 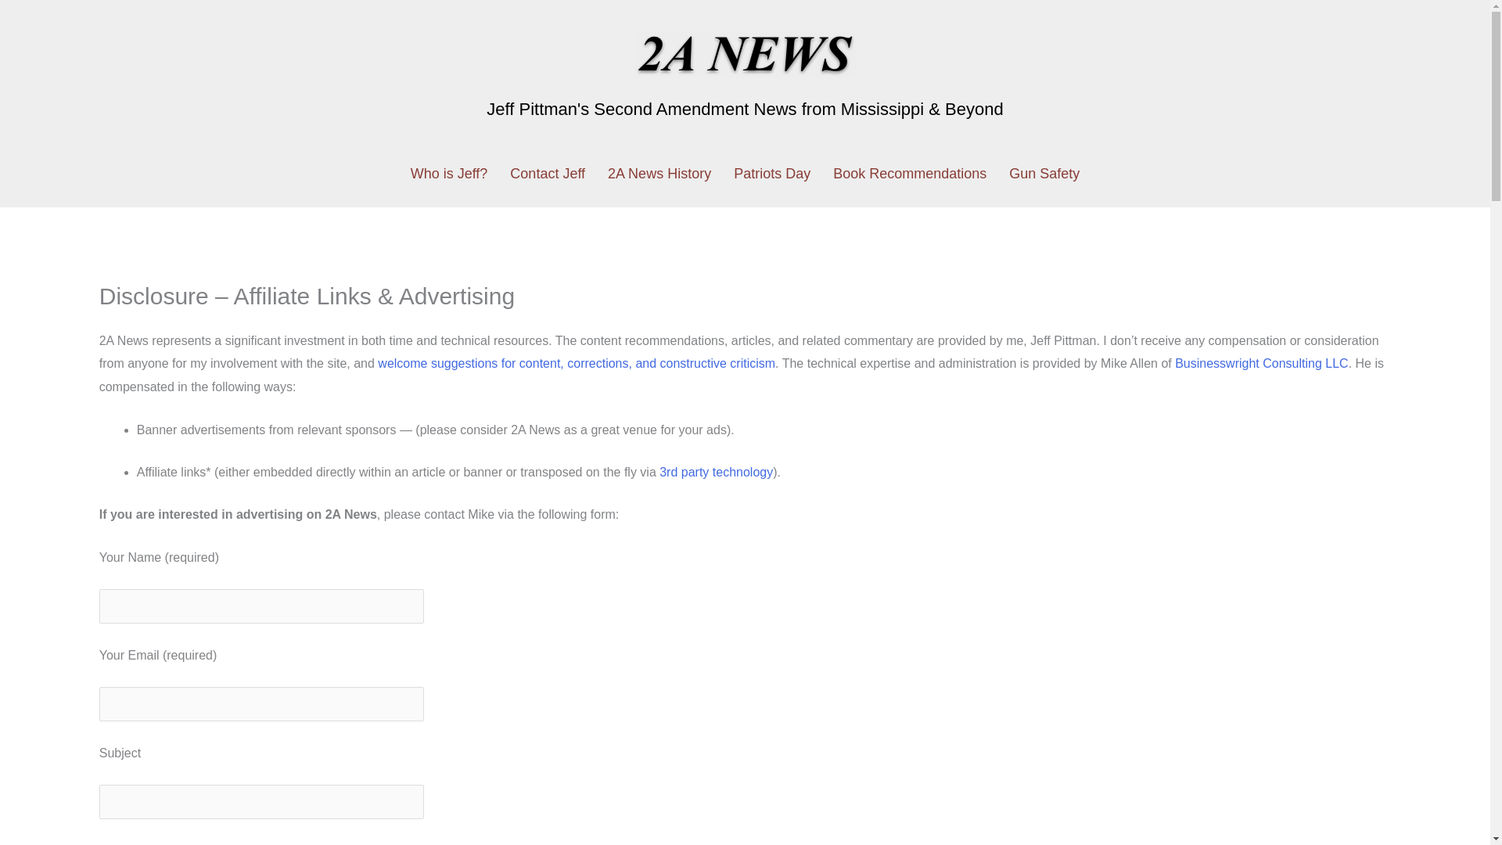 What do you see at coordinates (909, 174) in the screenshot?
I see `Book Recommendations` at bounding box center [909, 174].